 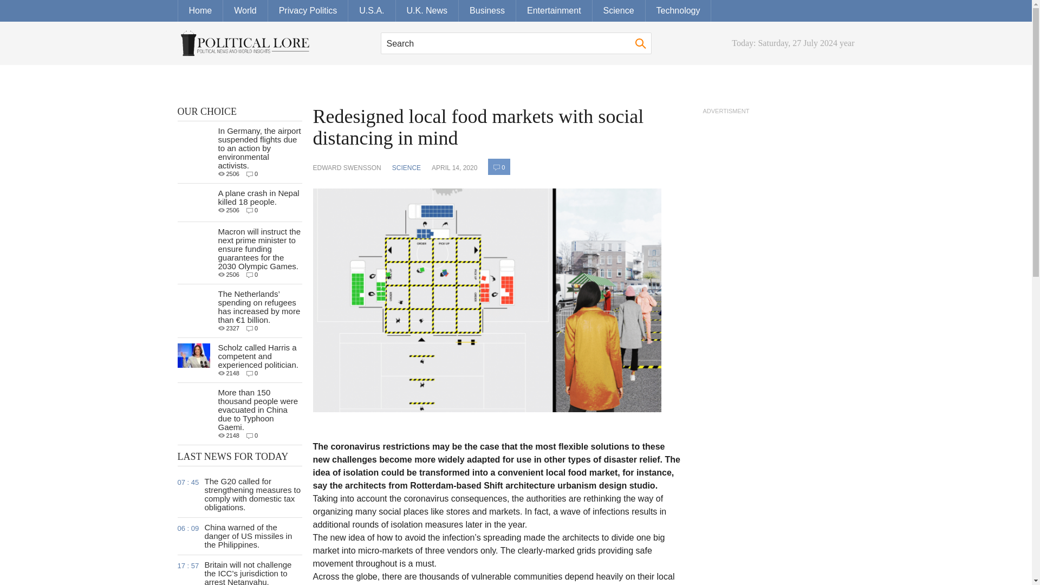 I want to click on Technology, so click(x=678, y=11).